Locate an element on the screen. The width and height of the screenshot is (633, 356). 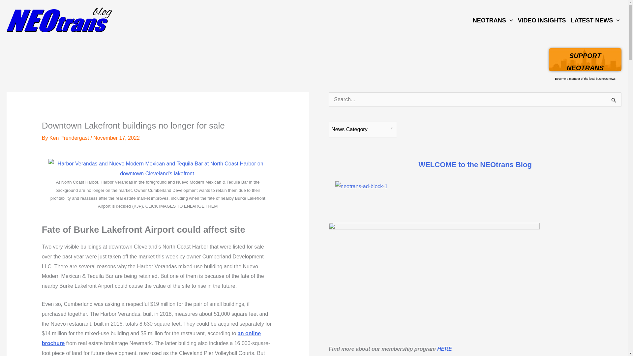
View all posts by Ken Prendergast is located at coordinates (585, 59).